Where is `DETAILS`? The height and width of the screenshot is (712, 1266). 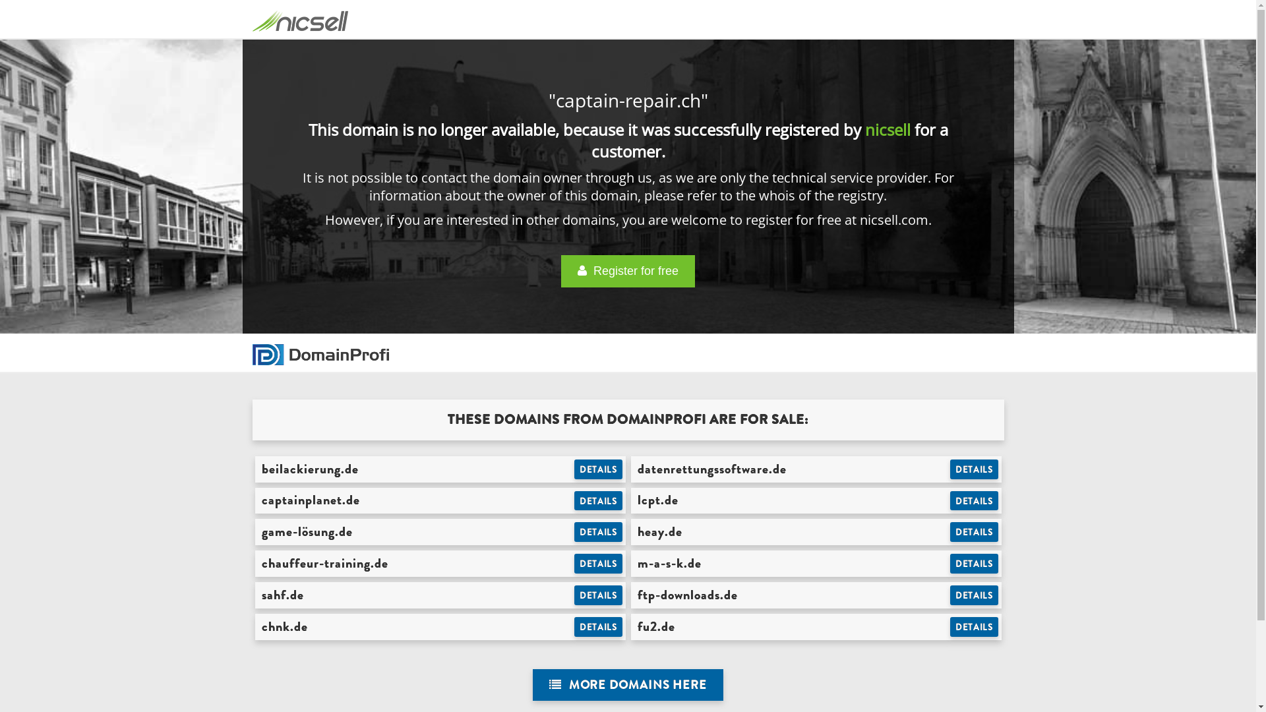
DETAILS is located at coordinates (975, 627).